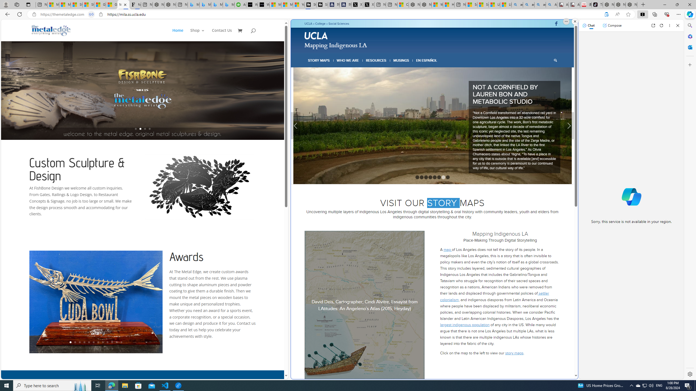 This screenshot has height=391, width=696. What do you see at coordinates (529, 5) in the screenshot?
I see `amazon - Search` at bounding box center [529, 5].